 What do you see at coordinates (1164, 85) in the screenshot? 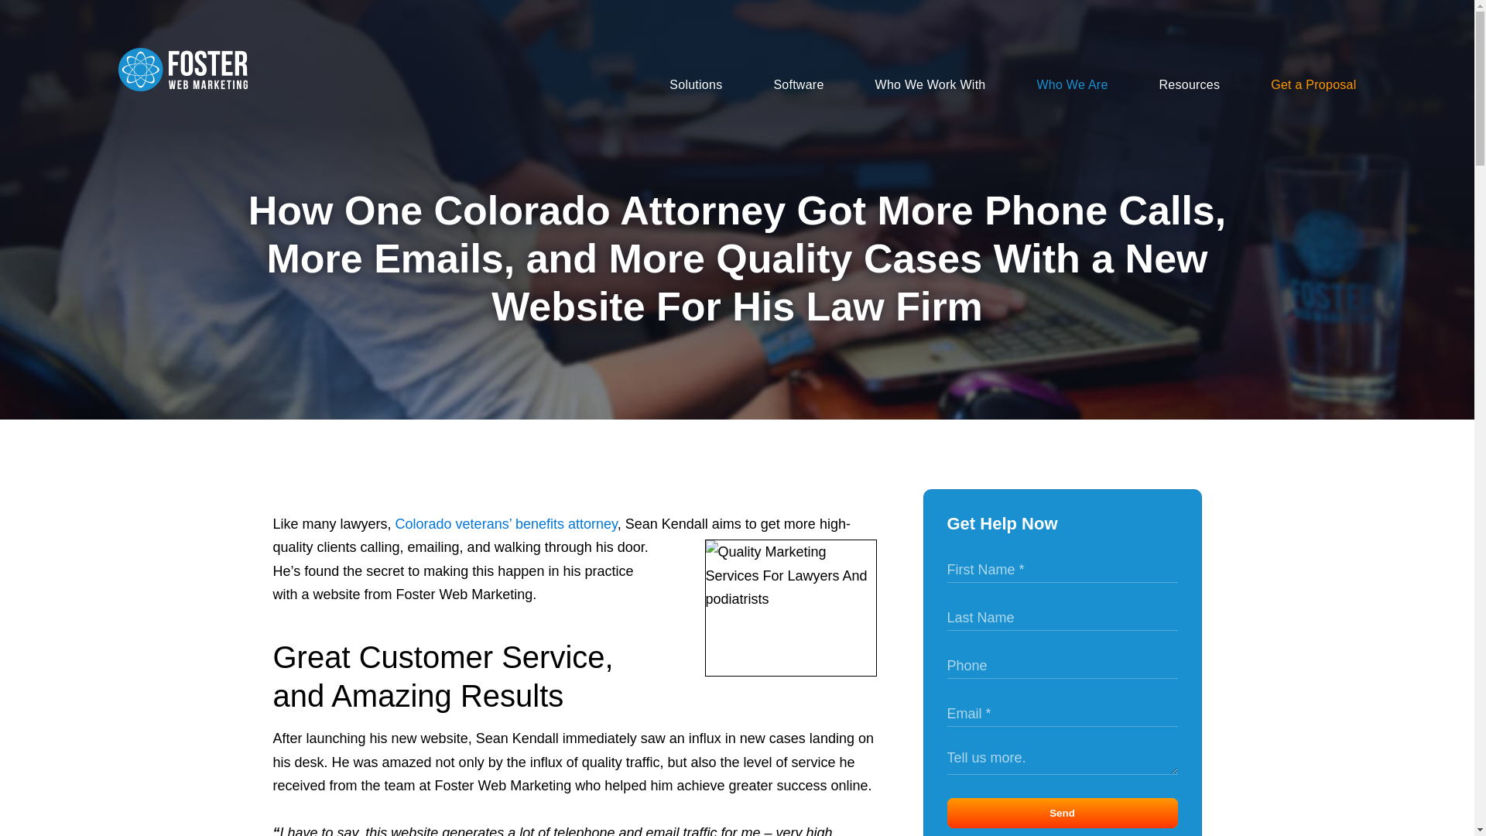
I see `Resources` at bounding box center [1164, 85].